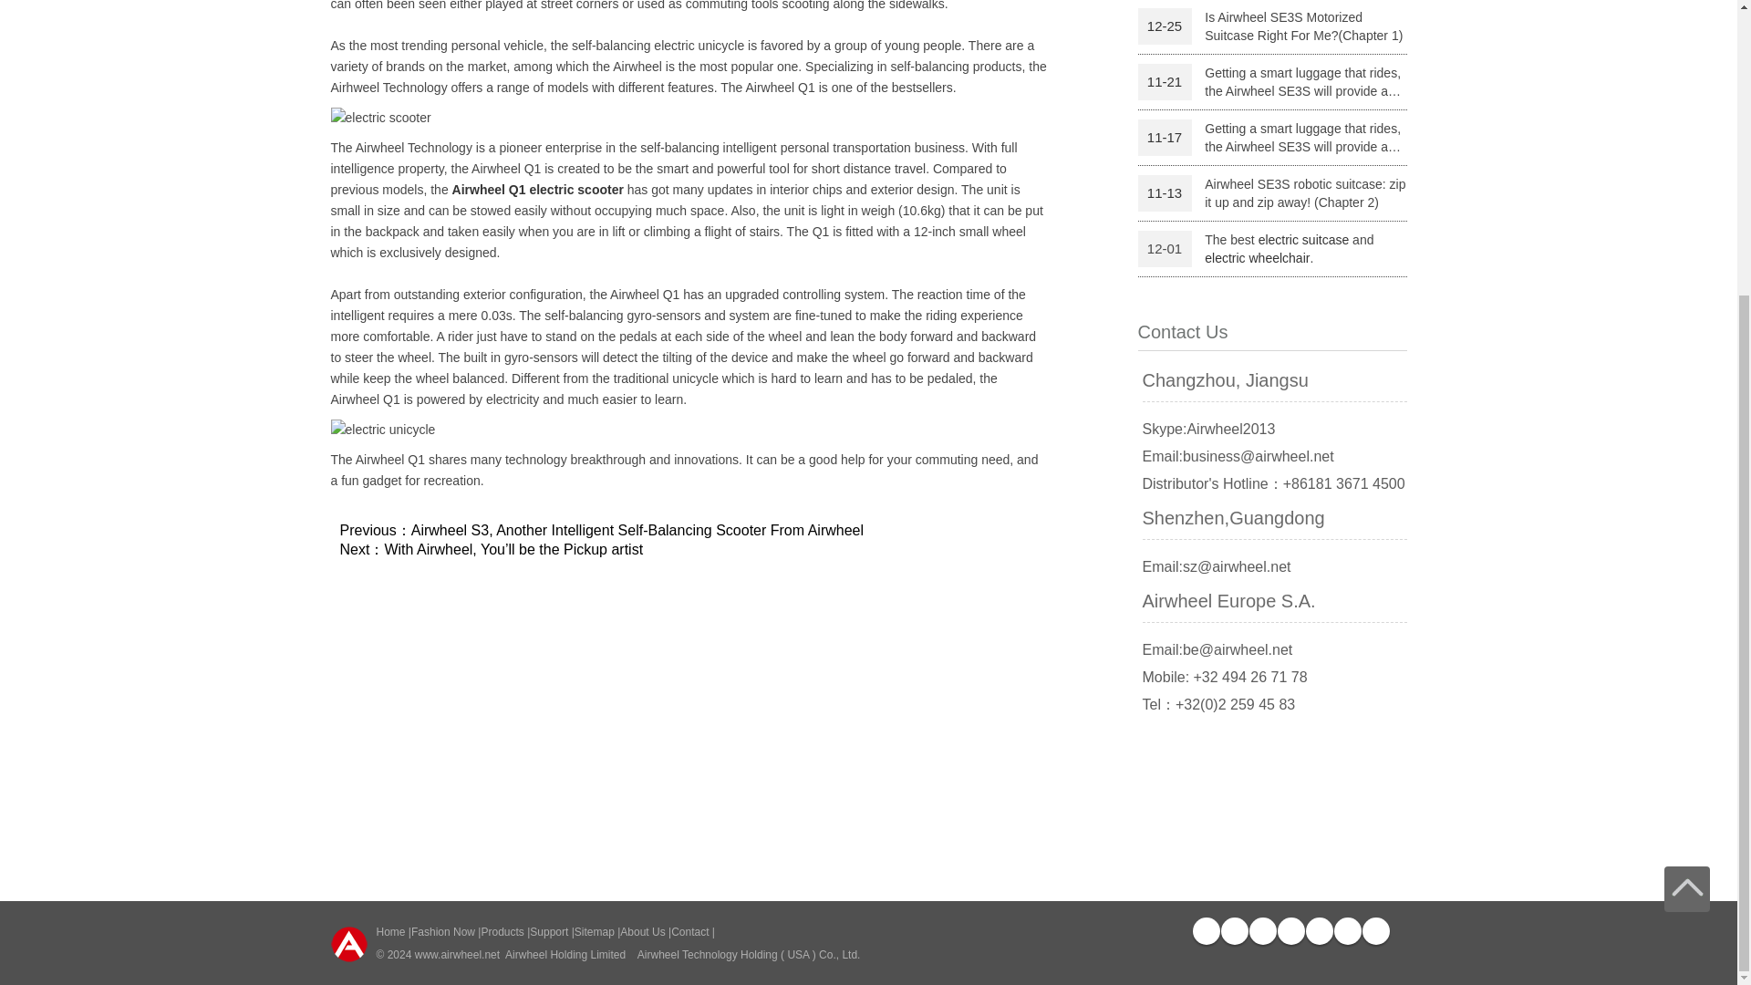 This screenshot has height=985, width=1751. I want to click on Skype, so click(1346, 930).